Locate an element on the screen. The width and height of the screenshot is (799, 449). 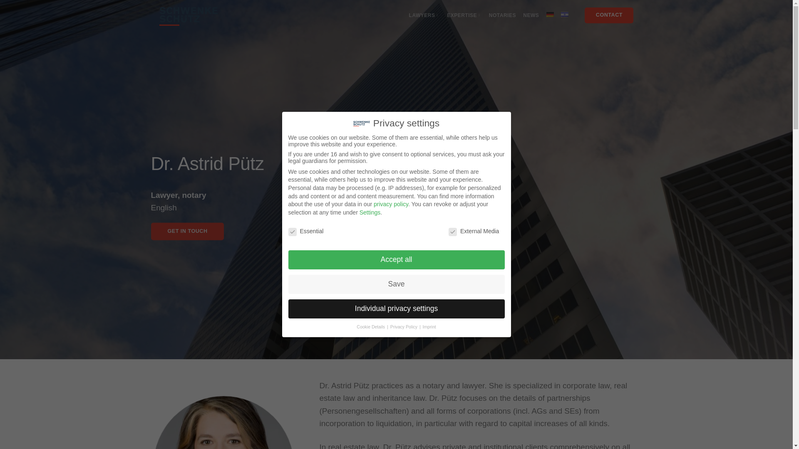
CONTACT is located at coordinates (609, 15).